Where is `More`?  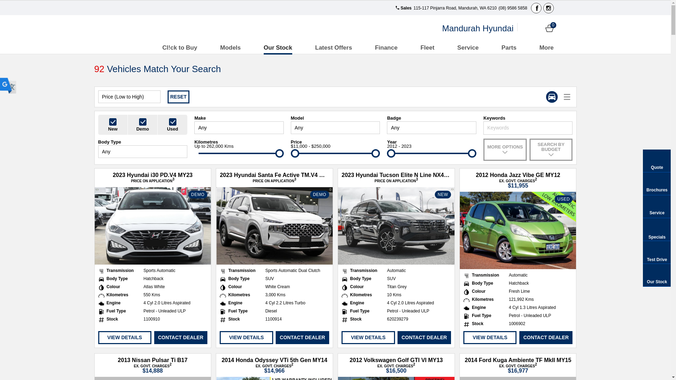 More is located at coordinates (546, 48).